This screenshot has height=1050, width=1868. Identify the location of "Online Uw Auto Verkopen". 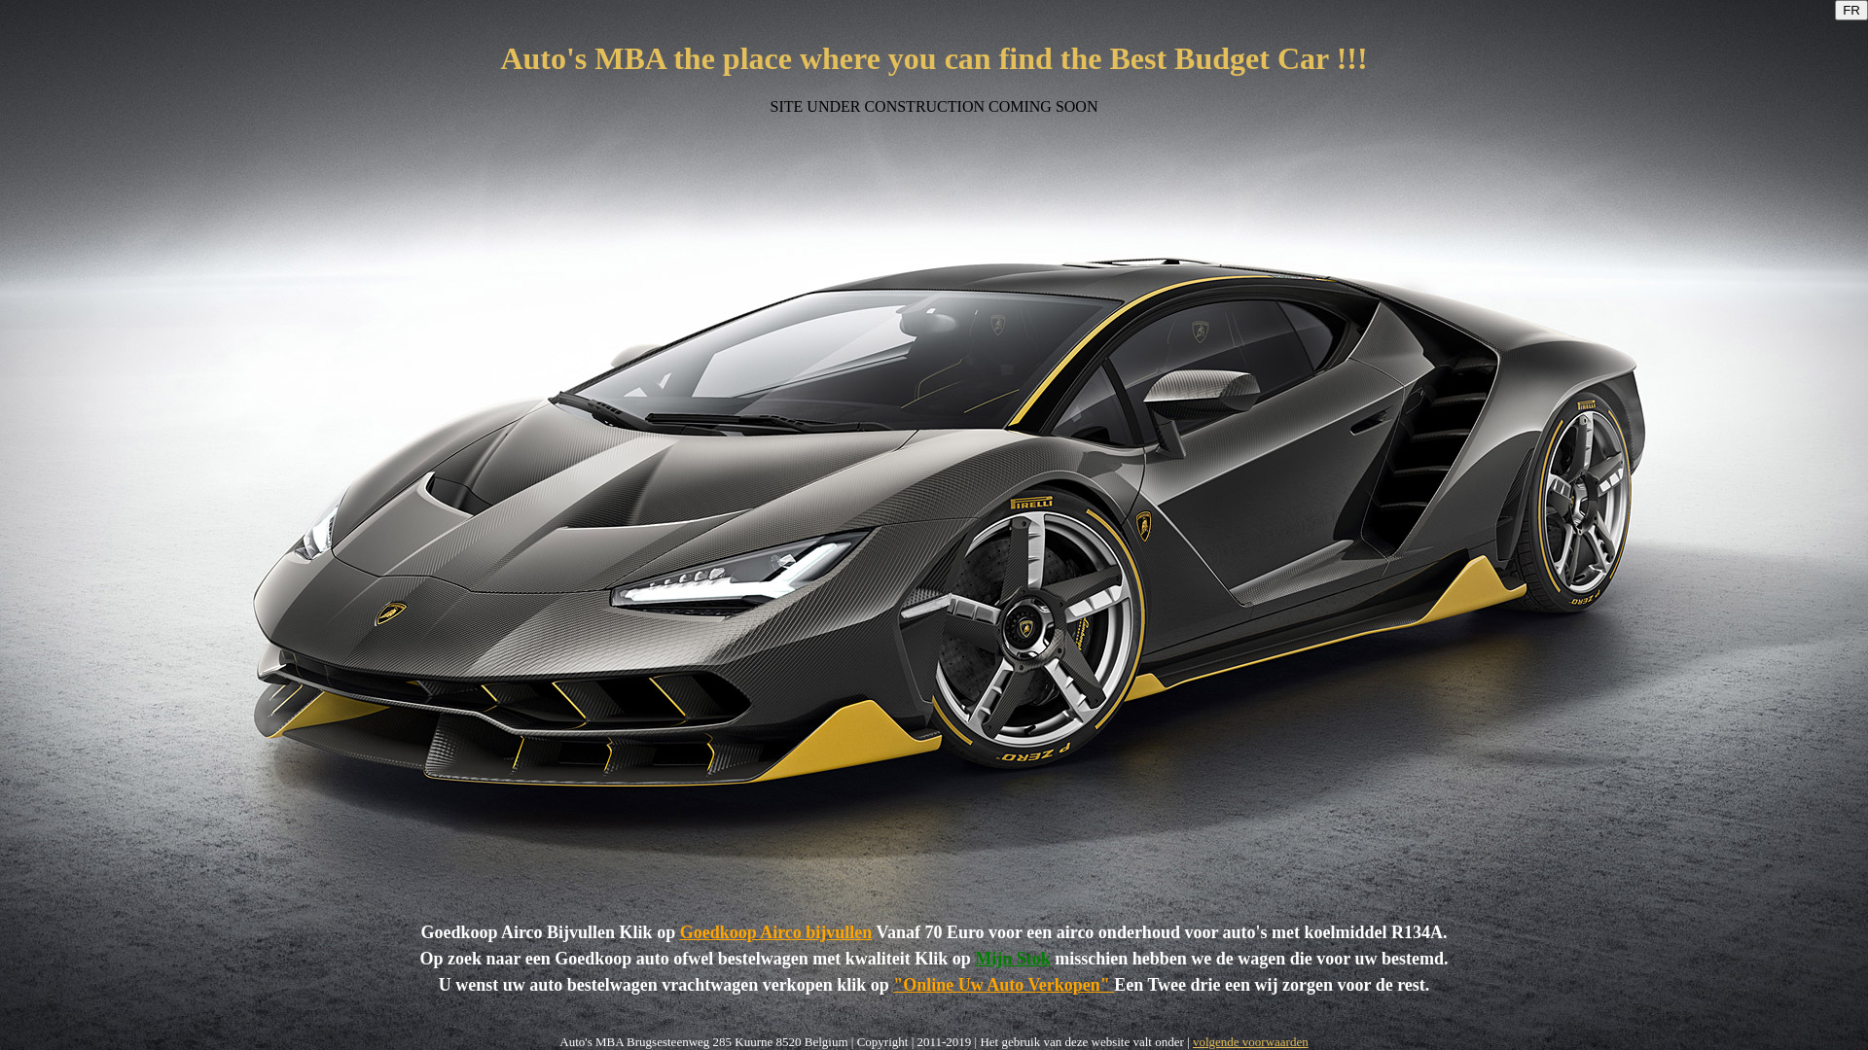
(1004, 985).